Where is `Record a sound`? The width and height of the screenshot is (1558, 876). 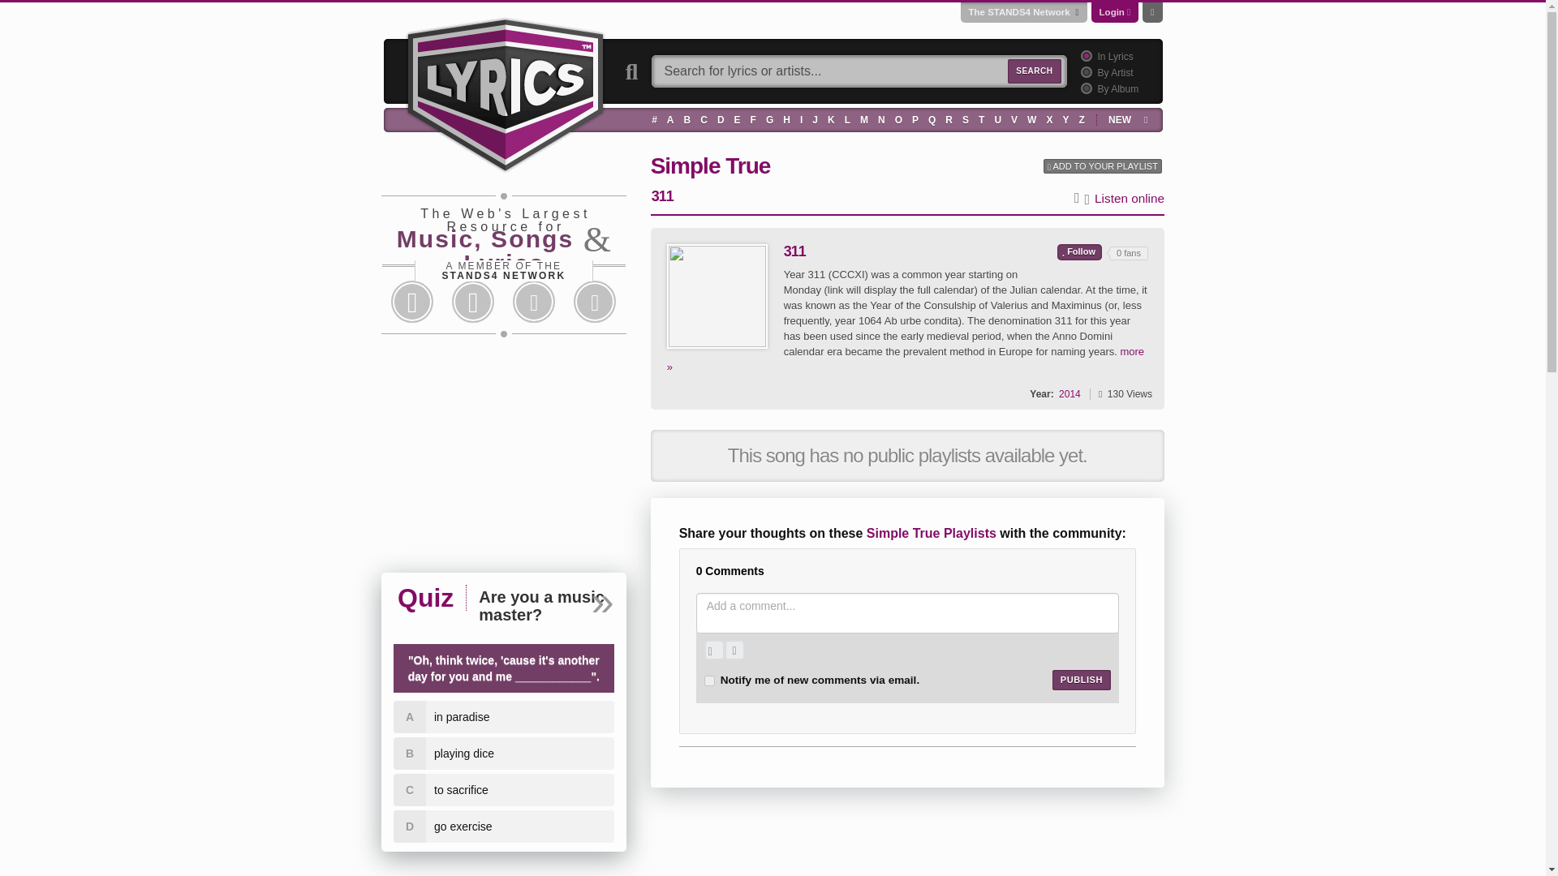 Record a sound is located at coordinates (734, 651).